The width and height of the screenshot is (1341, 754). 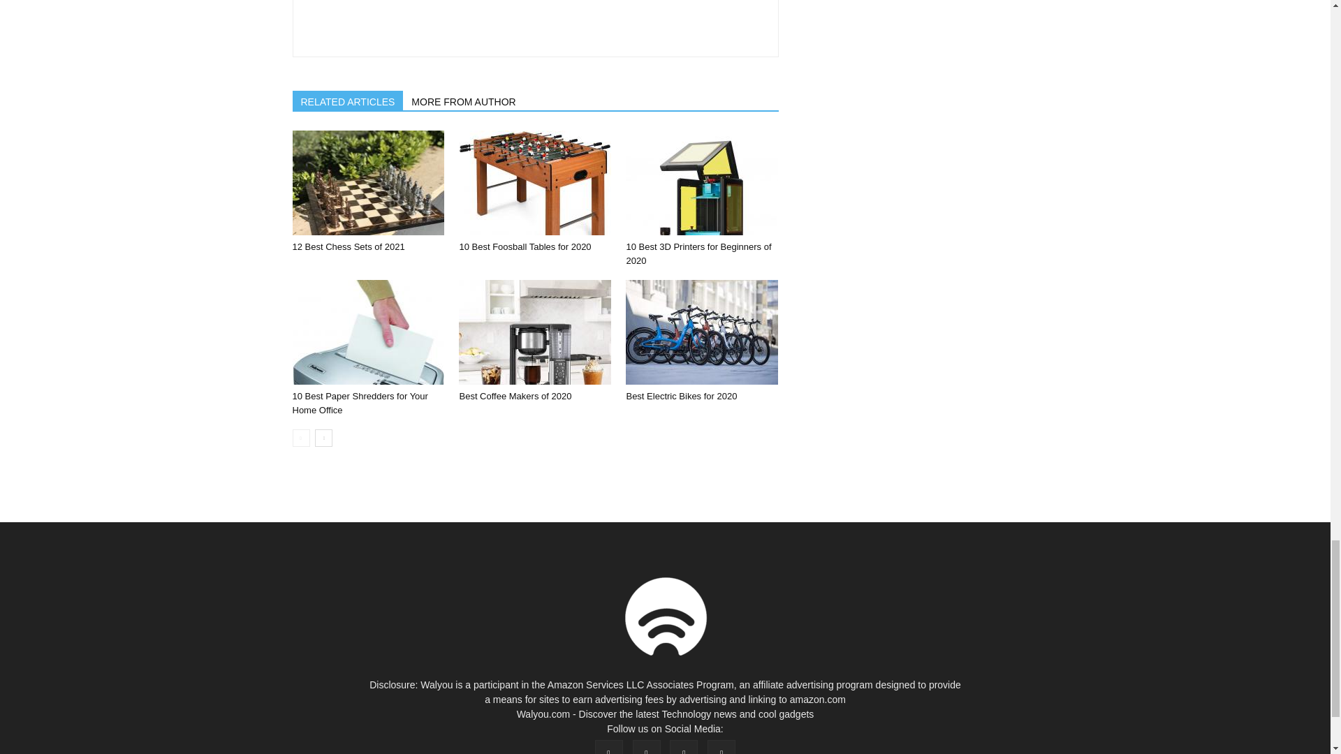 What do you see at coordinates (348, 246) in the screenshot?
I see `12 Best Chess Sets of 2021` at bounding box center [348, 246].